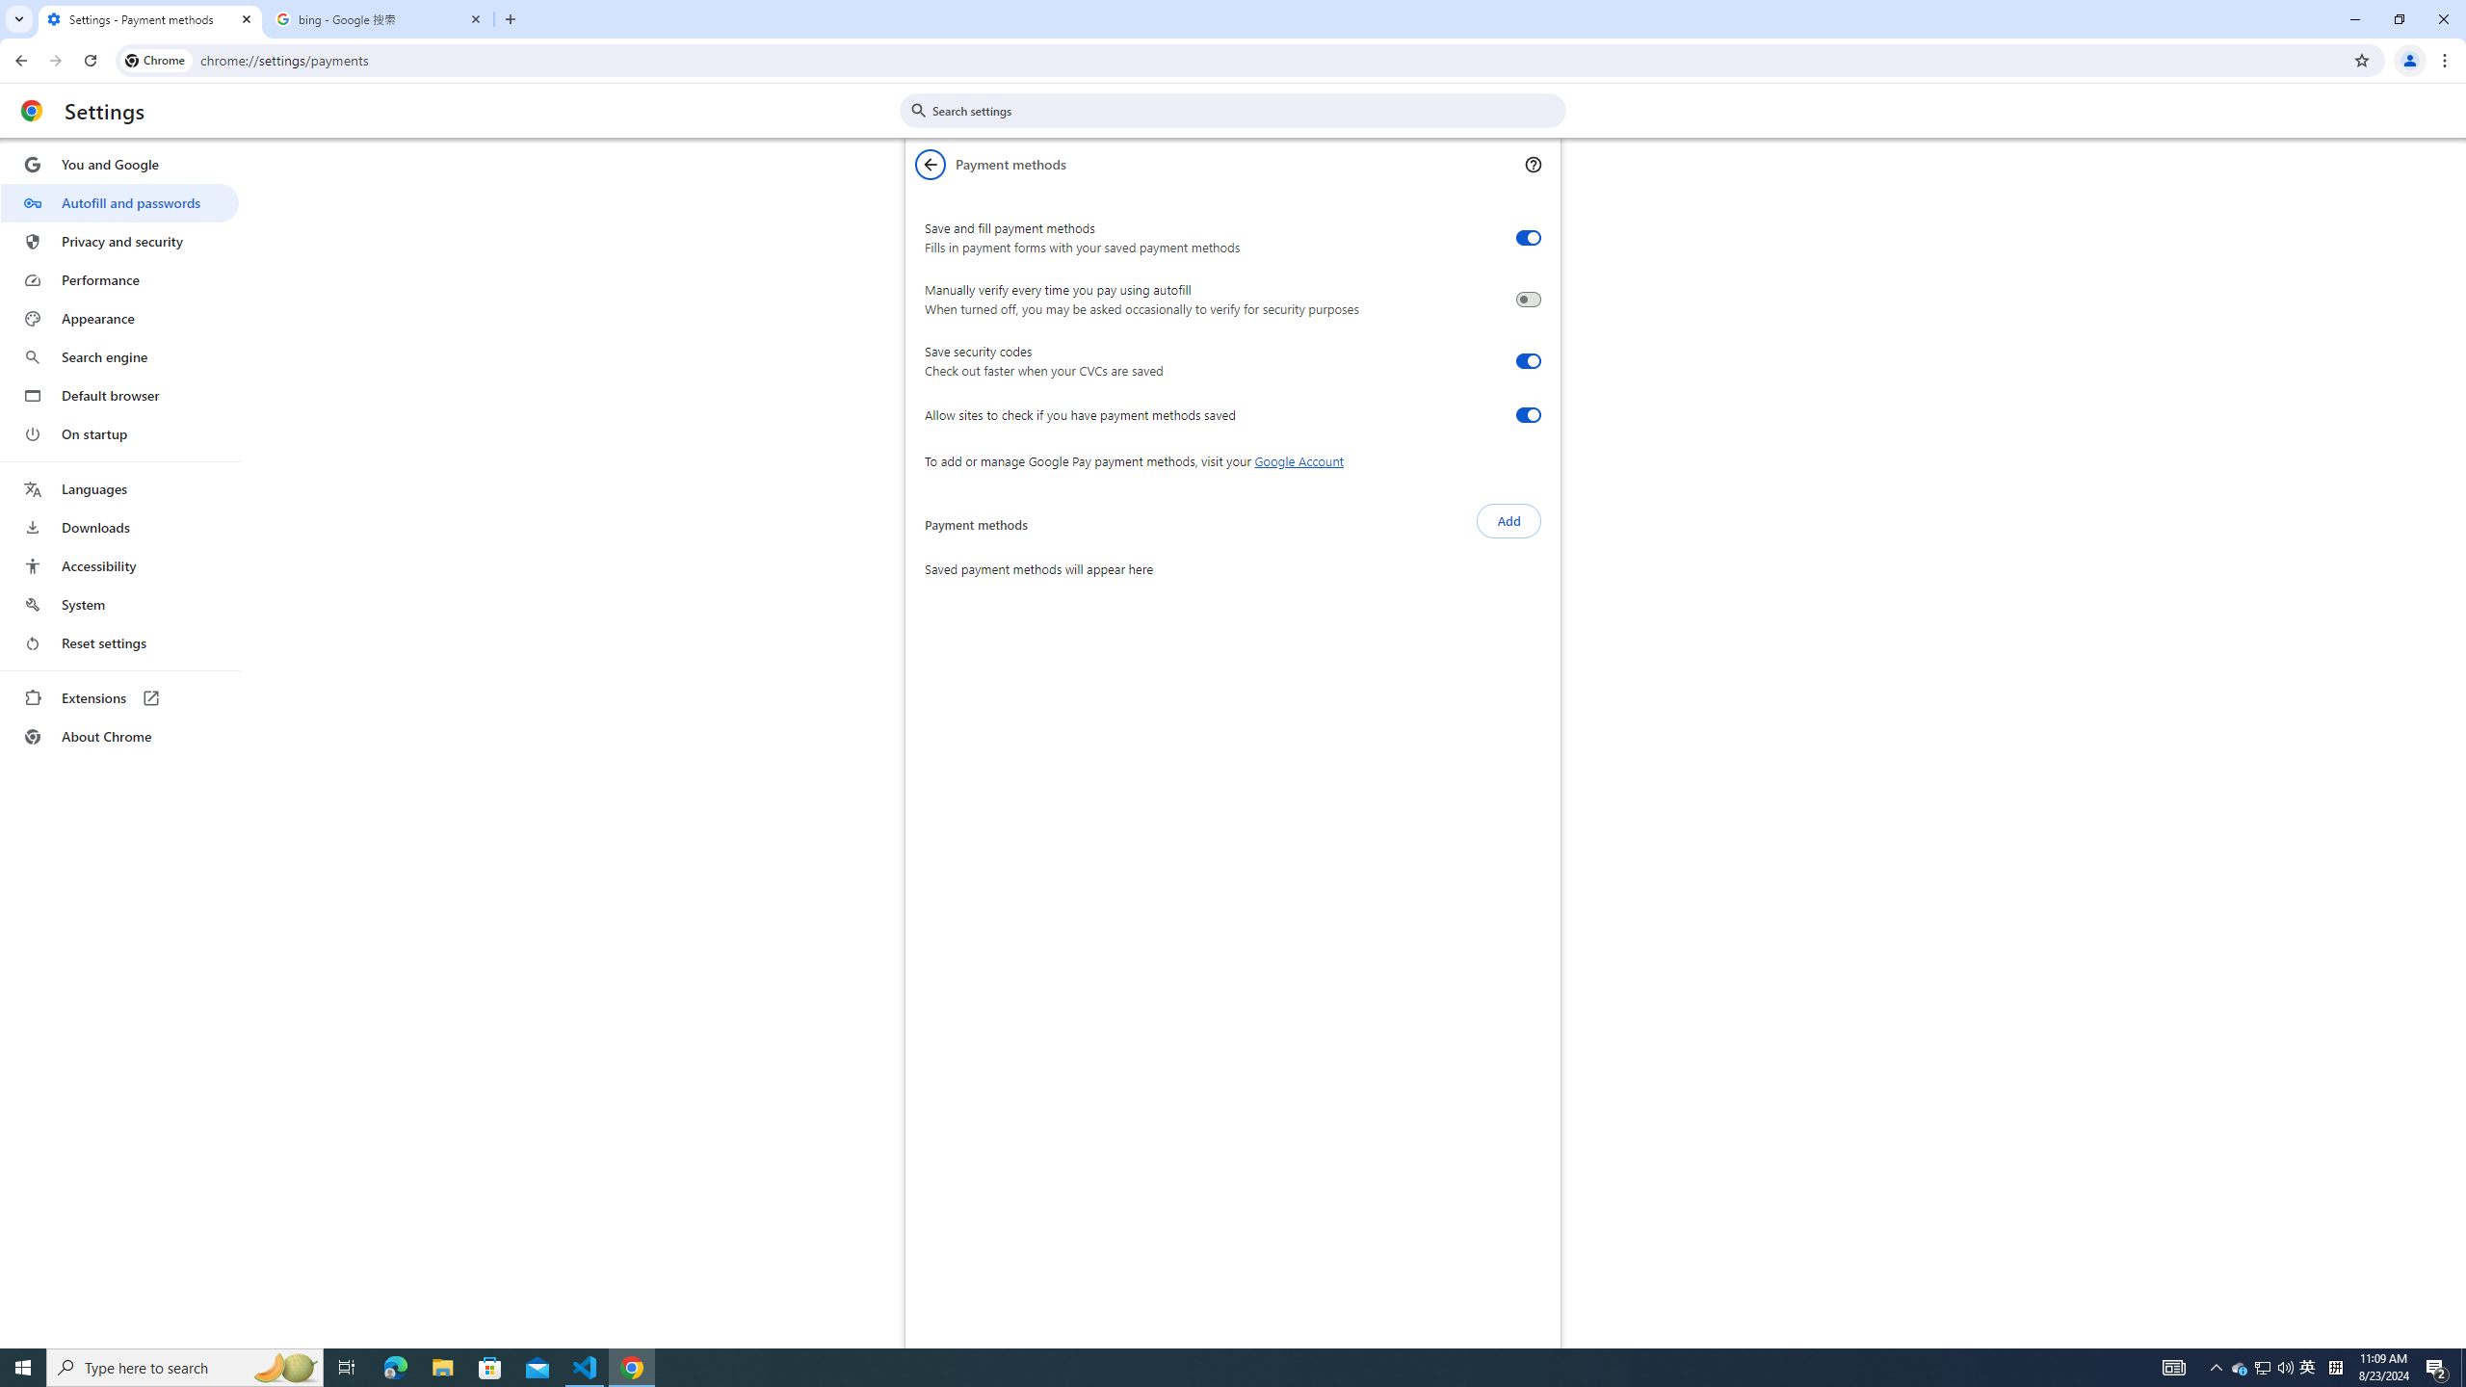 The height and width of the screenshot is (1387, 2466). I want to click on Search engine, so click(119, 357).